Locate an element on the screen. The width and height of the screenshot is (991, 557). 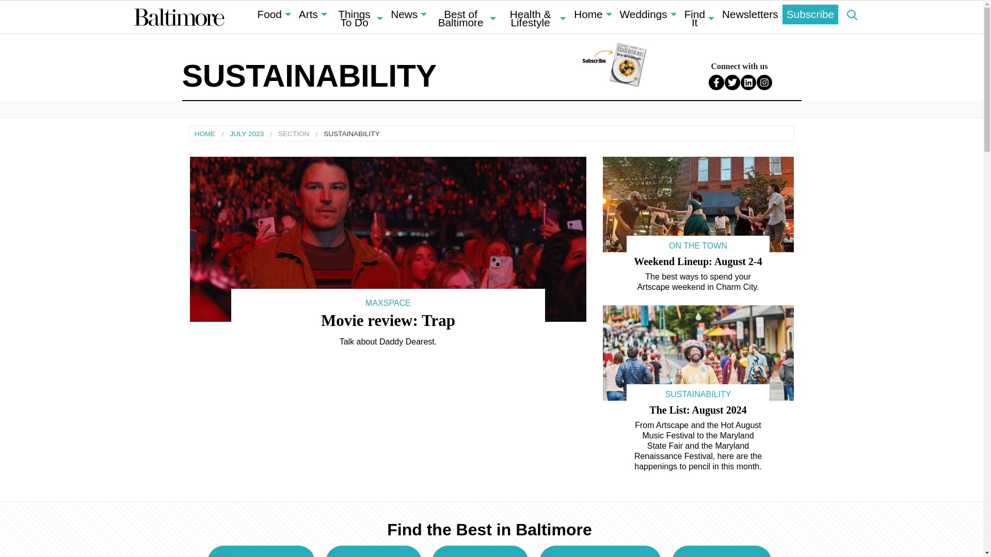
Movie review: Trap is located at coordinates (388, 320).